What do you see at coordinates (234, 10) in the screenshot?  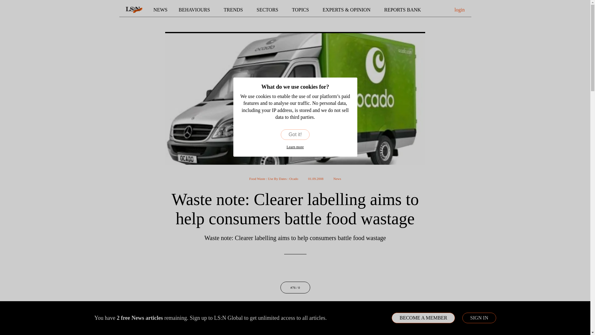 I see `Trends` at bounding box center [234, 10].